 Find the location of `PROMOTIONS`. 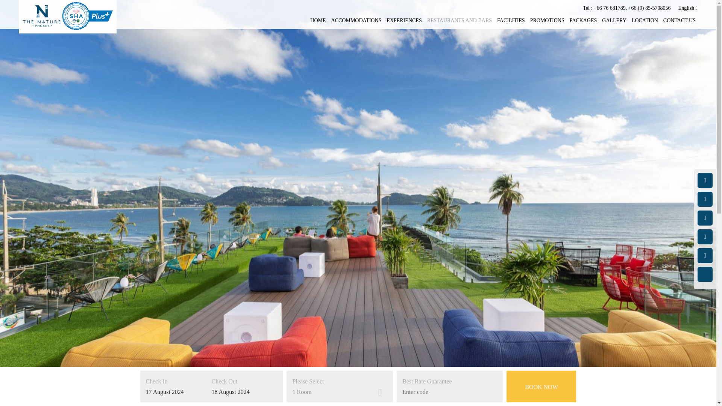

PROMOTIONS is located at coordinates (547, 21).